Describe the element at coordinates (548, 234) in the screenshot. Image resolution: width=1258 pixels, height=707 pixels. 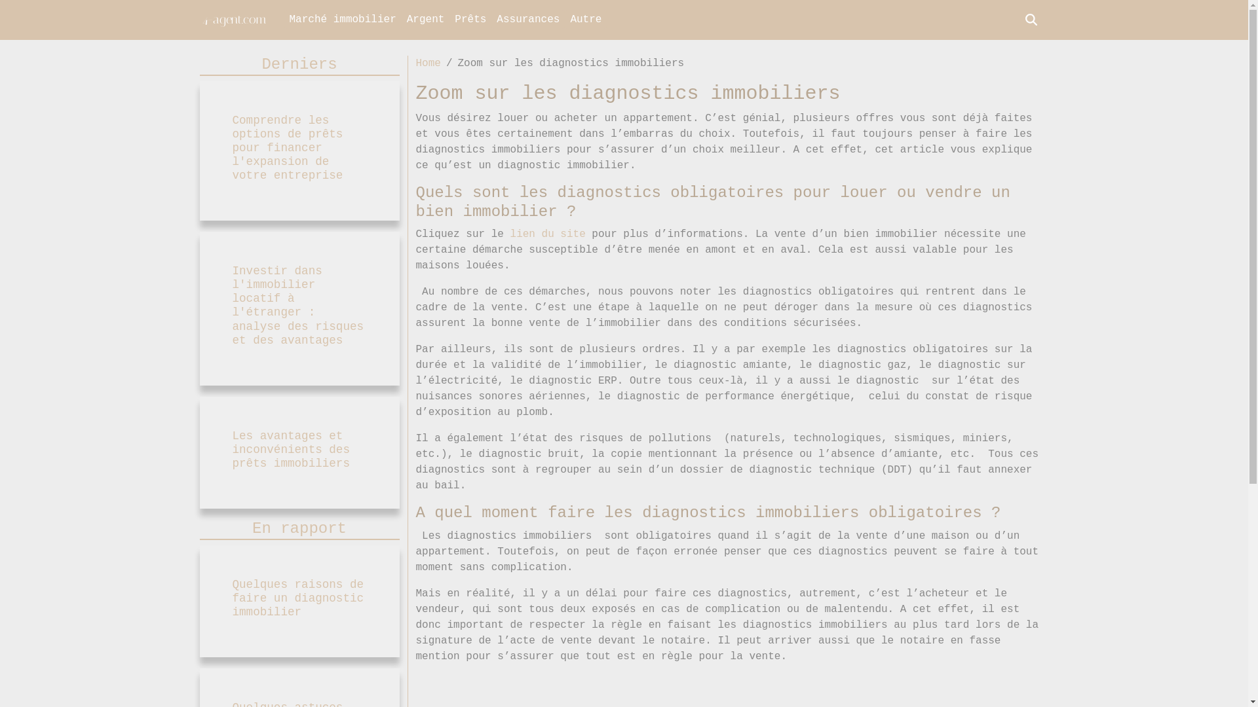
I see `lien du site` at that location.